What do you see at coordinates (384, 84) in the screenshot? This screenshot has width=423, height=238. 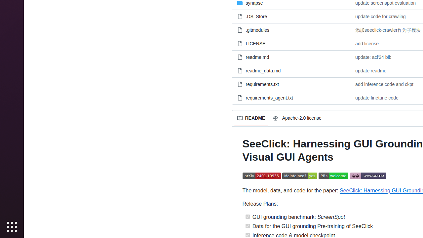 I see `add inference code and ckpt` at bounding box center [384, 84].